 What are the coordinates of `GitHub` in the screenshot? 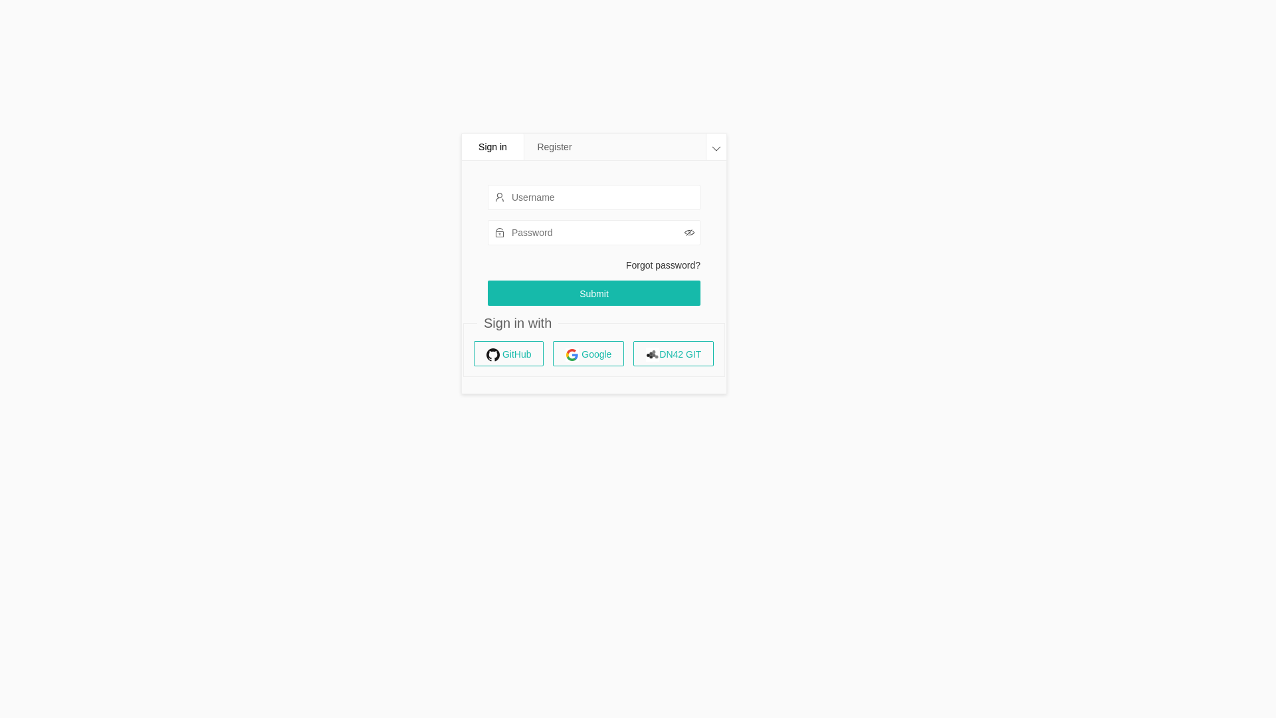 It's located at (509, 353).